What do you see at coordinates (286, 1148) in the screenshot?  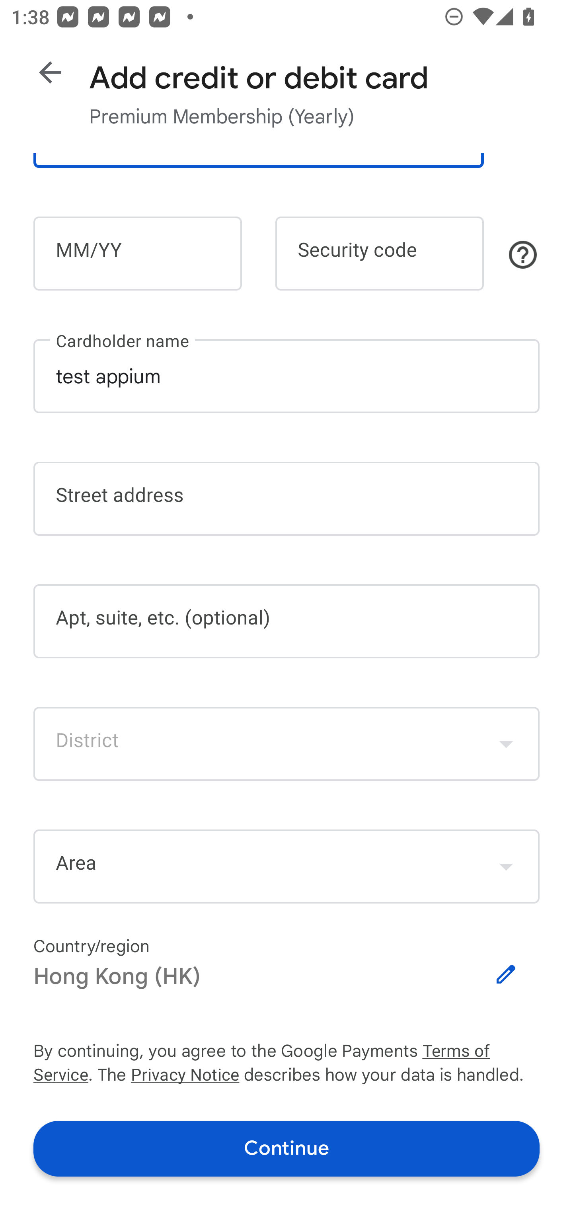 I see `Continue` at bounding box center [286, 1148].